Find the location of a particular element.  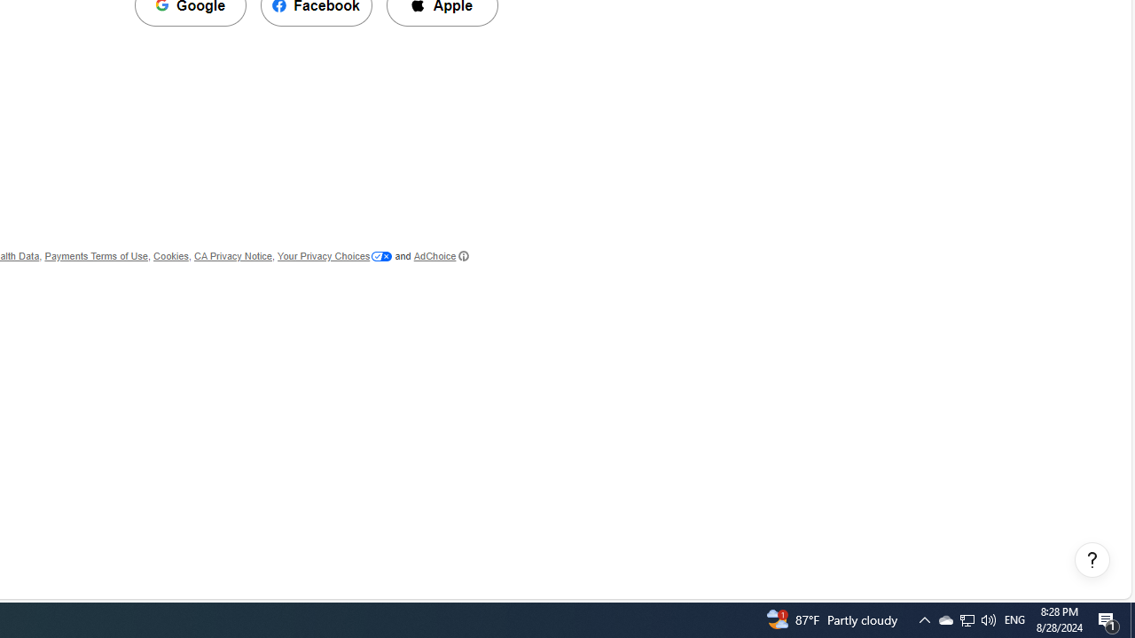

CA Privacy Notice is located at coordinates (232, 255).